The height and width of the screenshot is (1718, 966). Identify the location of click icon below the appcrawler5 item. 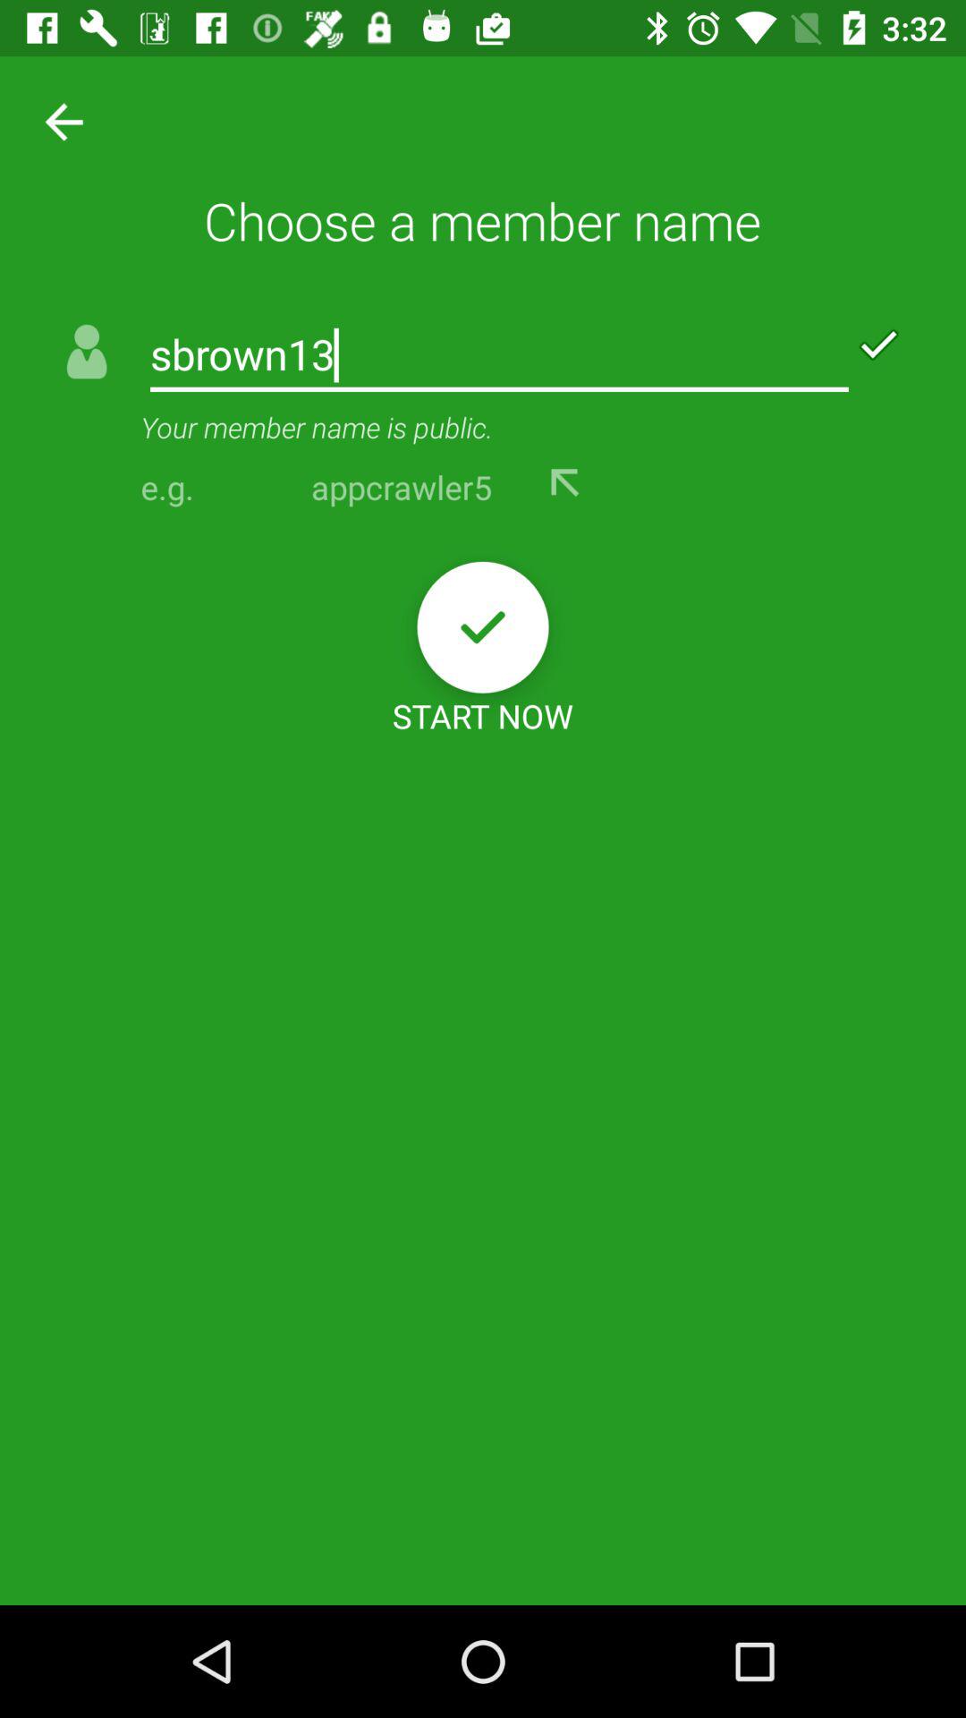
(483, 626).